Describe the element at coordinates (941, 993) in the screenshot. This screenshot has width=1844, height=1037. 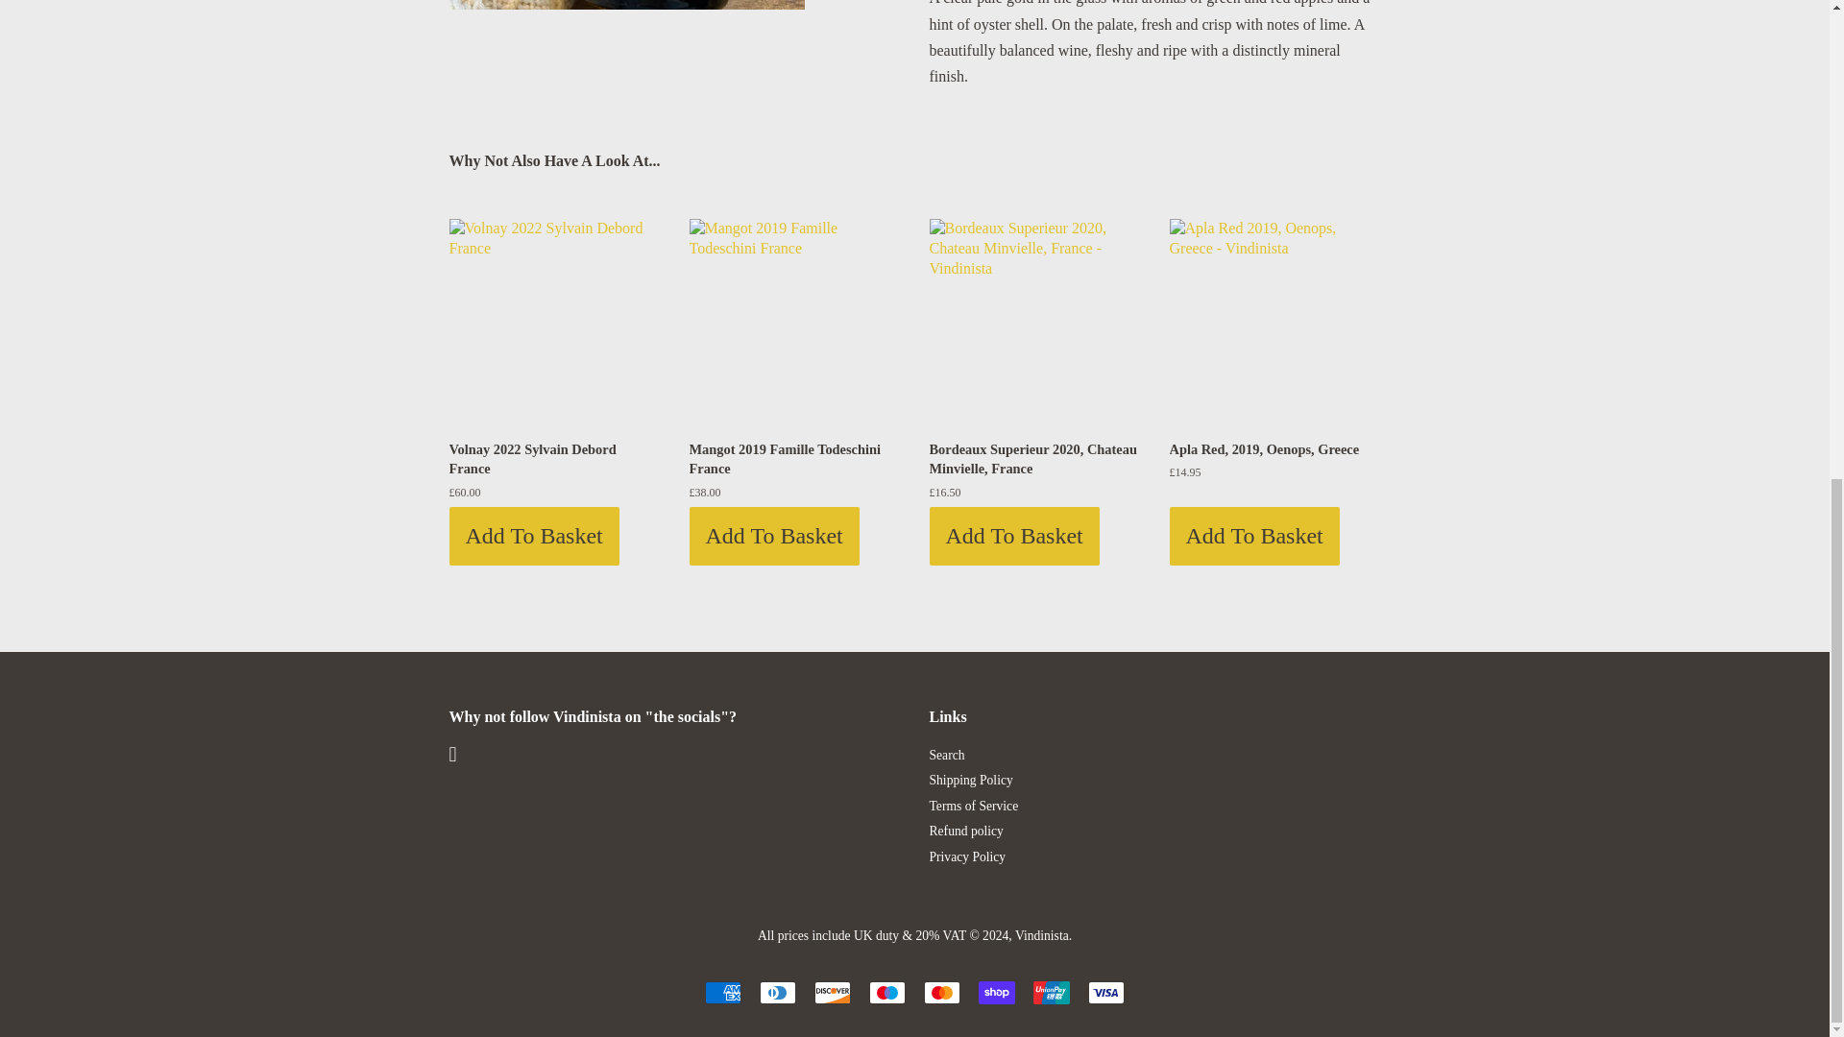
I see `Mastercard` at that location.